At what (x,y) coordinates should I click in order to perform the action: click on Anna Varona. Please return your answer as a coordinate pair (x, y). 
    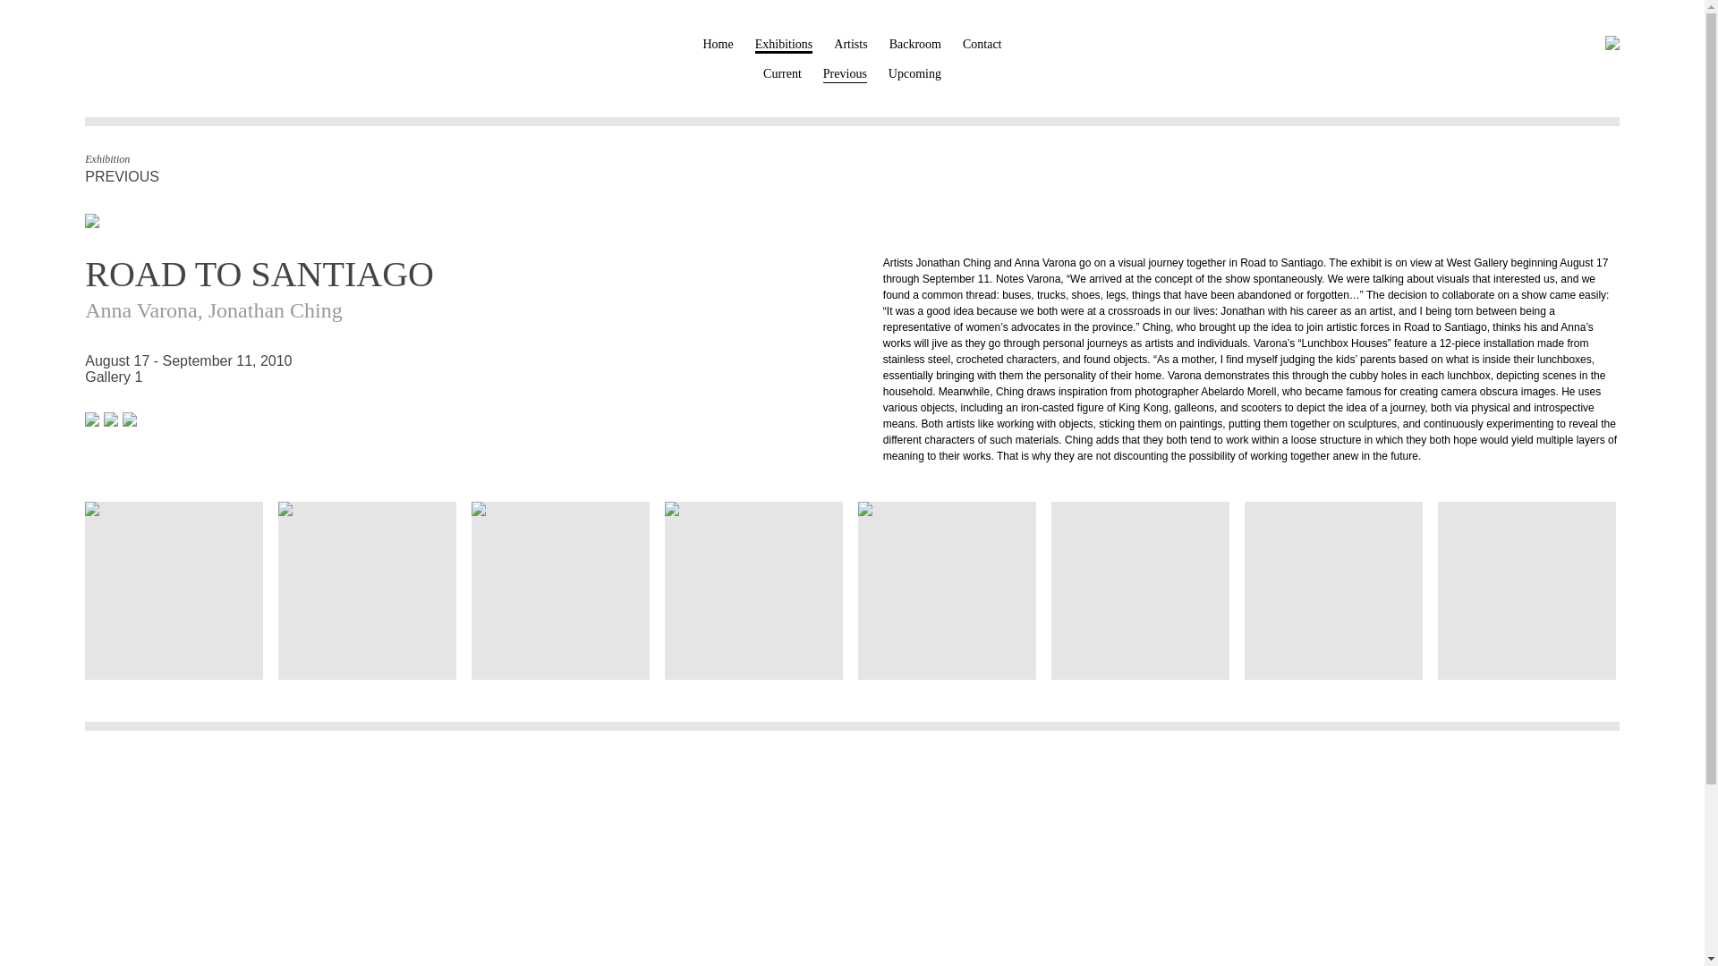
    Looking at the image, I should click on (753, 508).